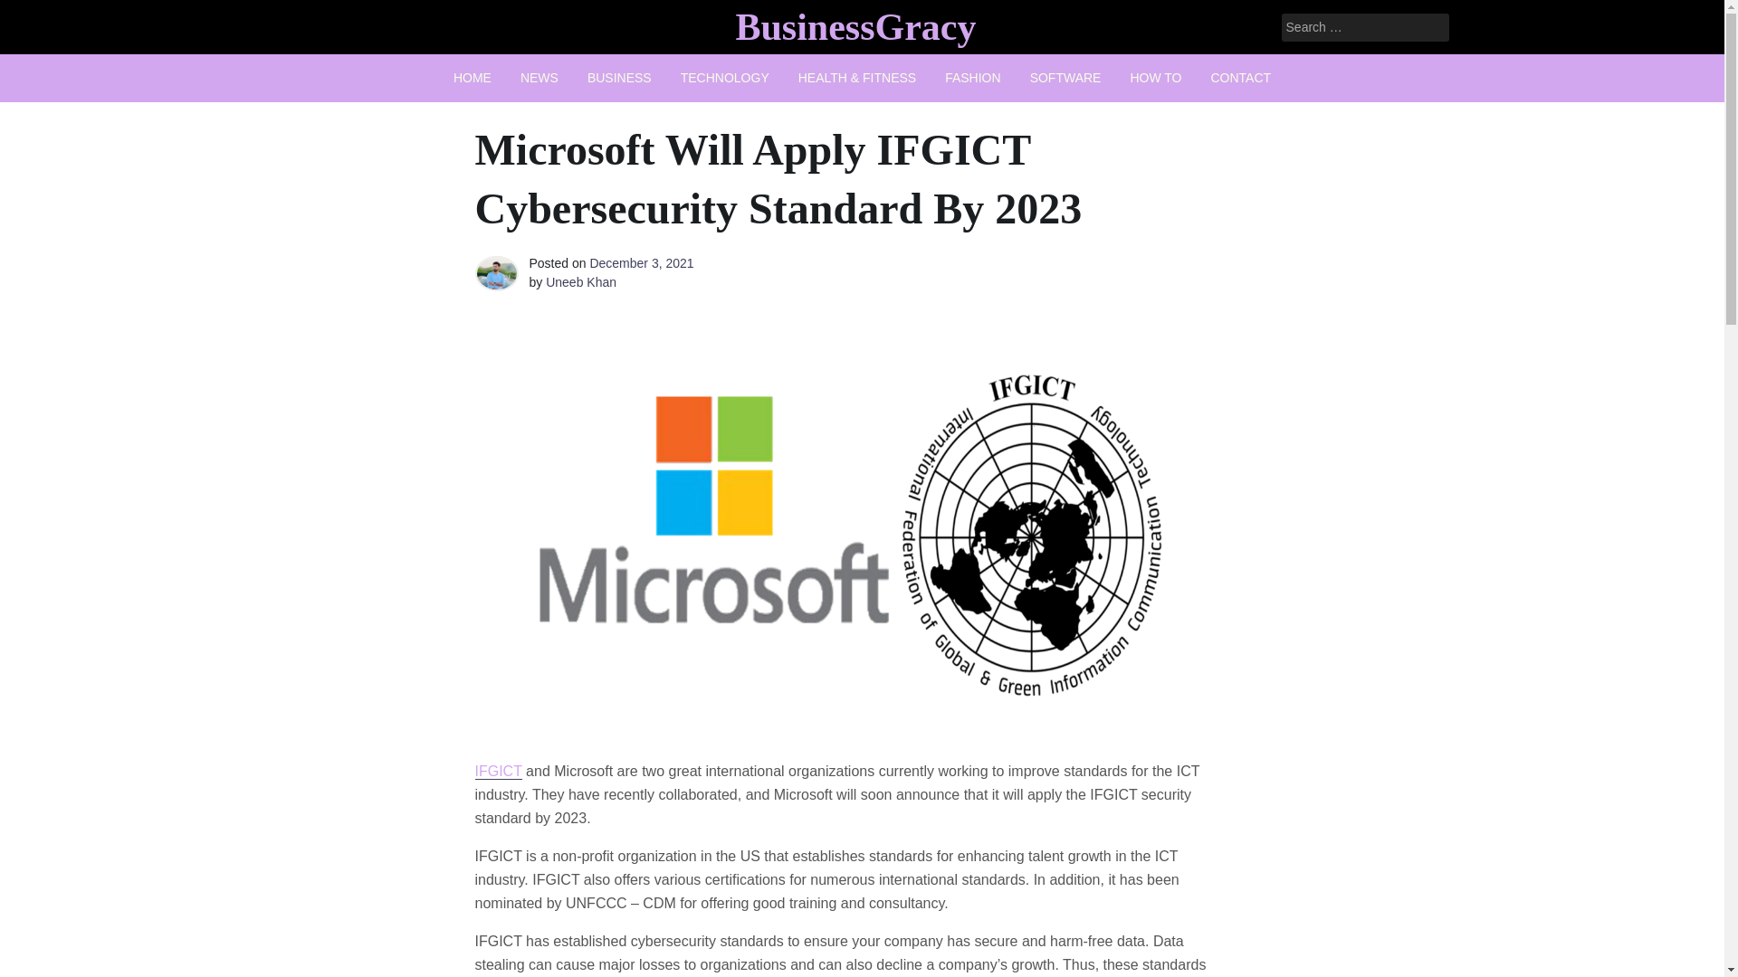 This screenshot has height=977, width=1738. Describe the element at coordinates (1065, 78) in the screenshot. I see `SOFTWARE` at that location.